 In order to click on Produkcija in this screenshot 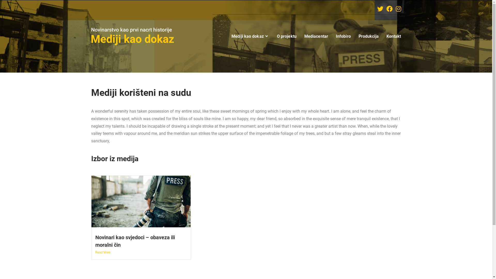, I will do `click(369, 36)`.